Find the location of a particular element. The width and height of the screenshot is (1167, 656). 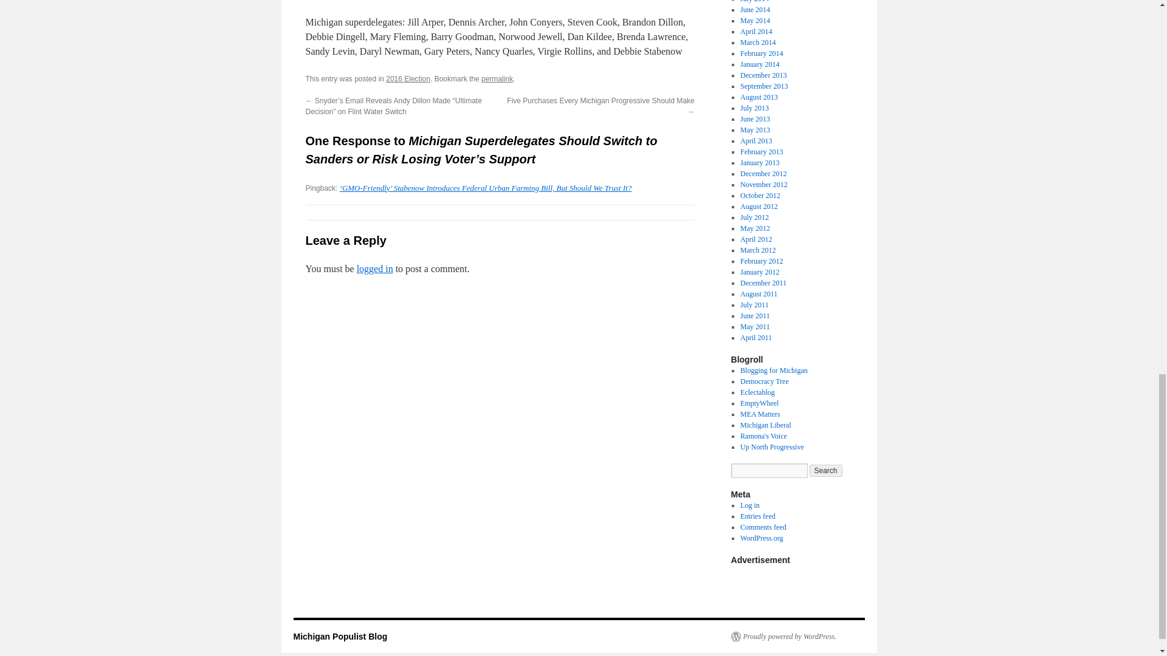

Michigan Populist Blog is located at coordinates (340, 637).